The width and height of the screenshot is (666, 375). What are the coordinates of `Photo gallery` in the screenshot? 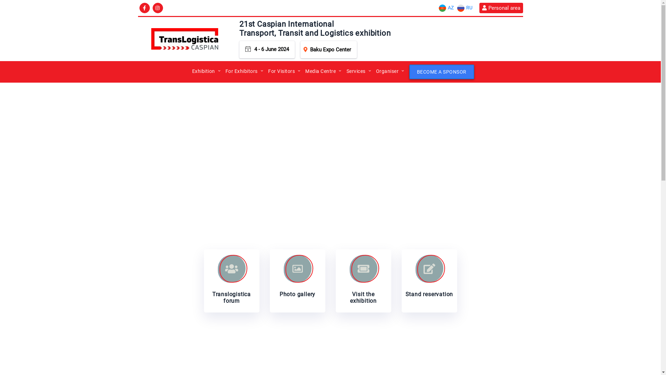 It's located at (298, 281).